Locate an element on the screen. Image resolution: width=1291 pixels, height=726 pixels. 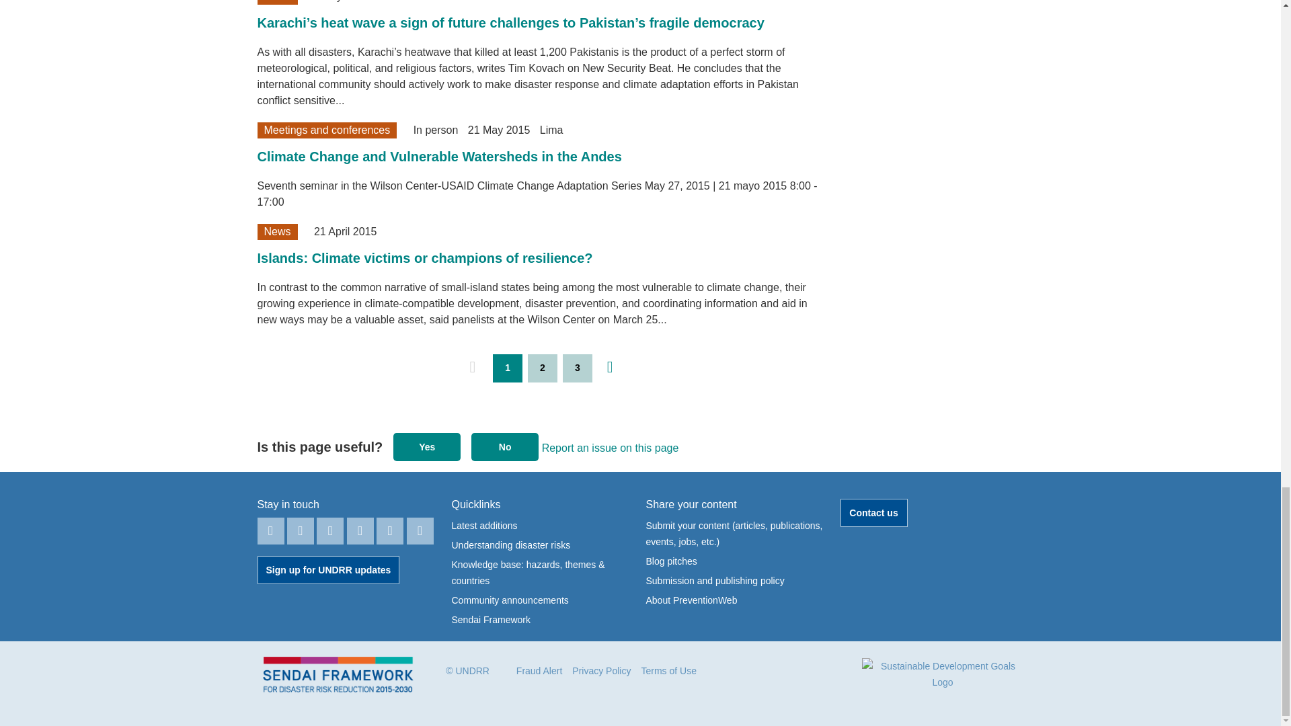
Go to page 3 is located at coordinates (578, 368).